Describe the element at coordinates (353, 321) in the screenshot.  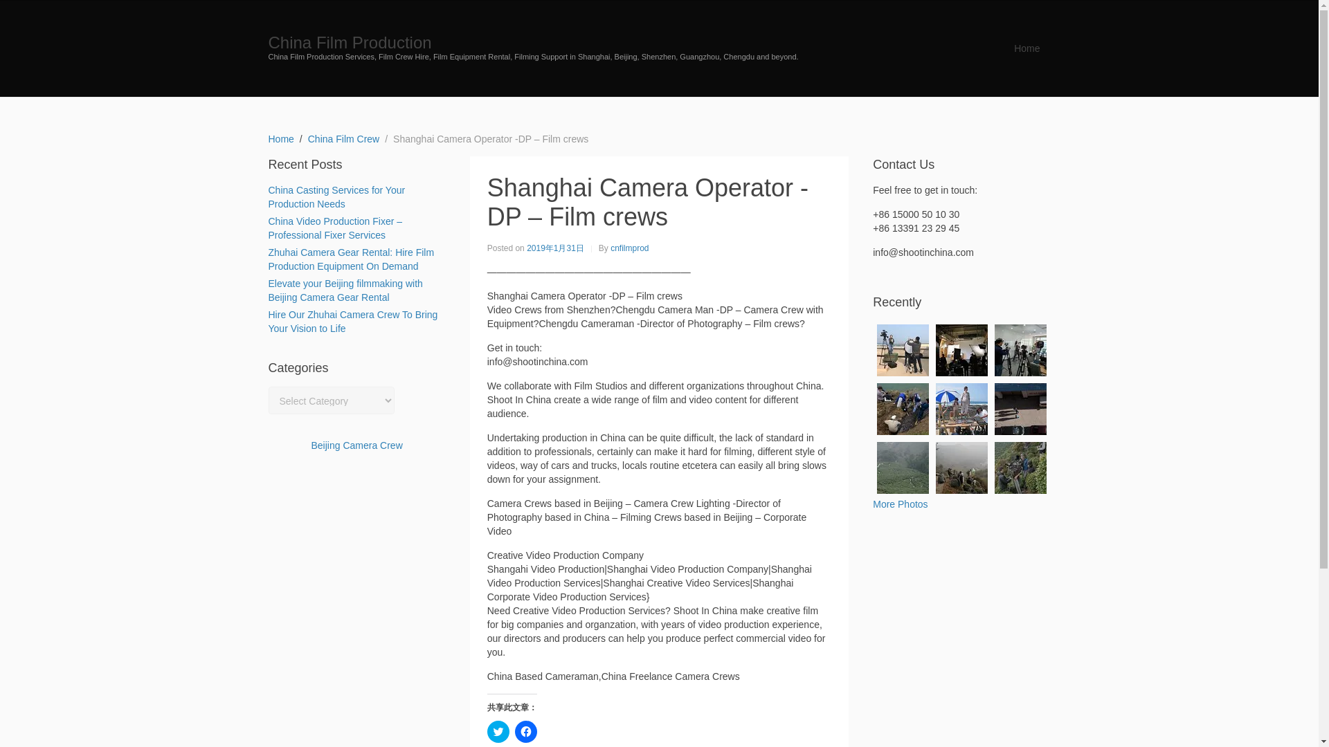
I see `Hire Our Zhuhai Camera Crew To Bring Your Vision to Life` at that location.